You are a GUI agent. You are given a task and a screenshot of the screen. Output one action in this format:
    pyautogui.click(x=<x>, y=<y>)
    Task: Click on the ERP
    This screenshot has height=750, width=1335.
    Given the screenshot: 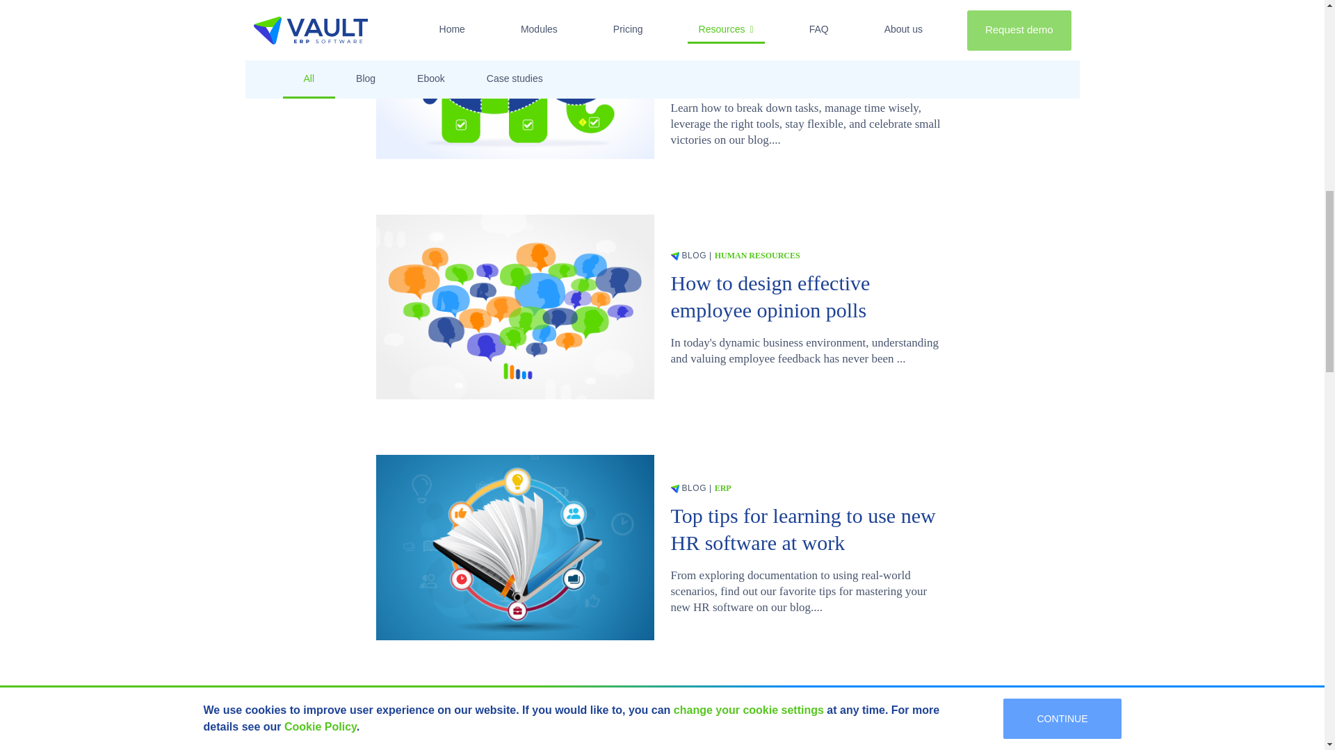 What is the action you would take?
    pyautogui.click(x=723, y=487)
    